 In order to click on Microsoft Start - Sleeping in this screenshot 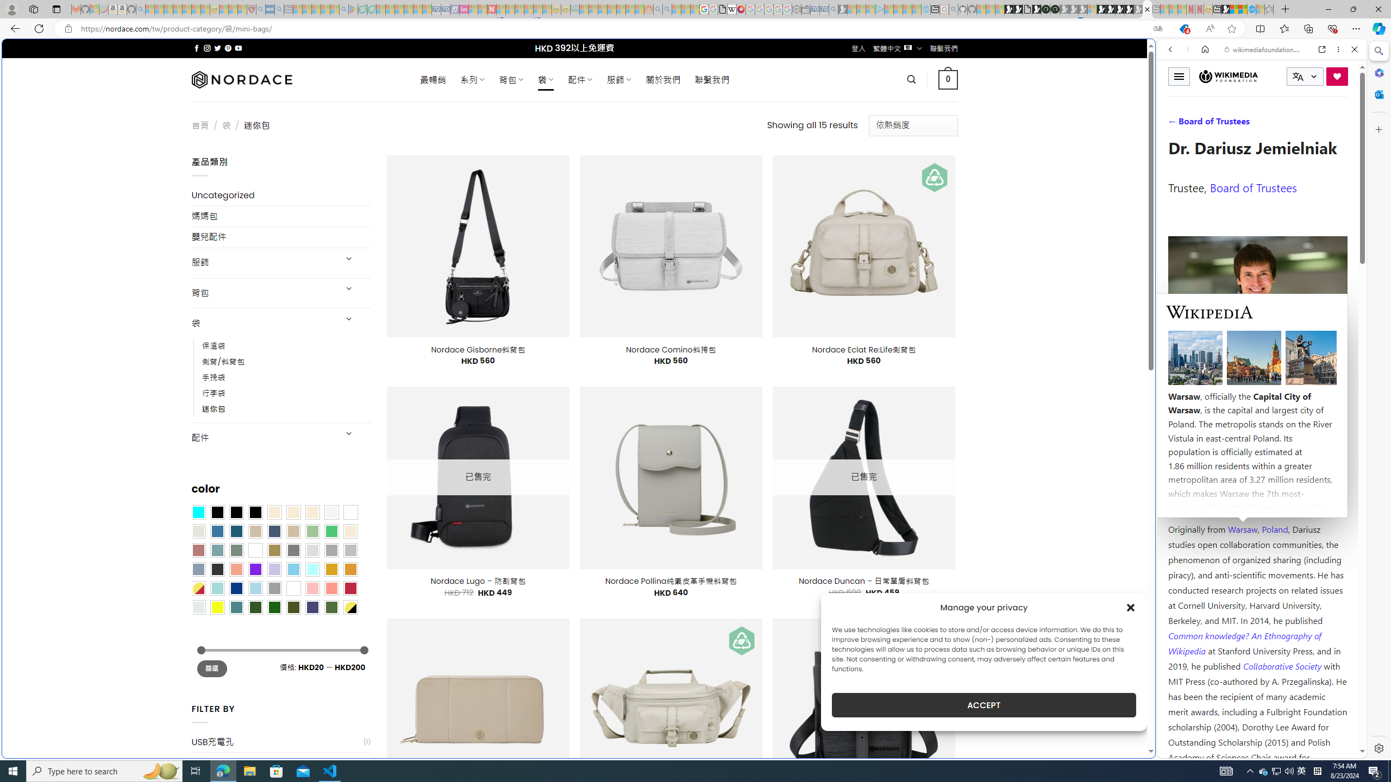, I will do `click(907, 9)`.